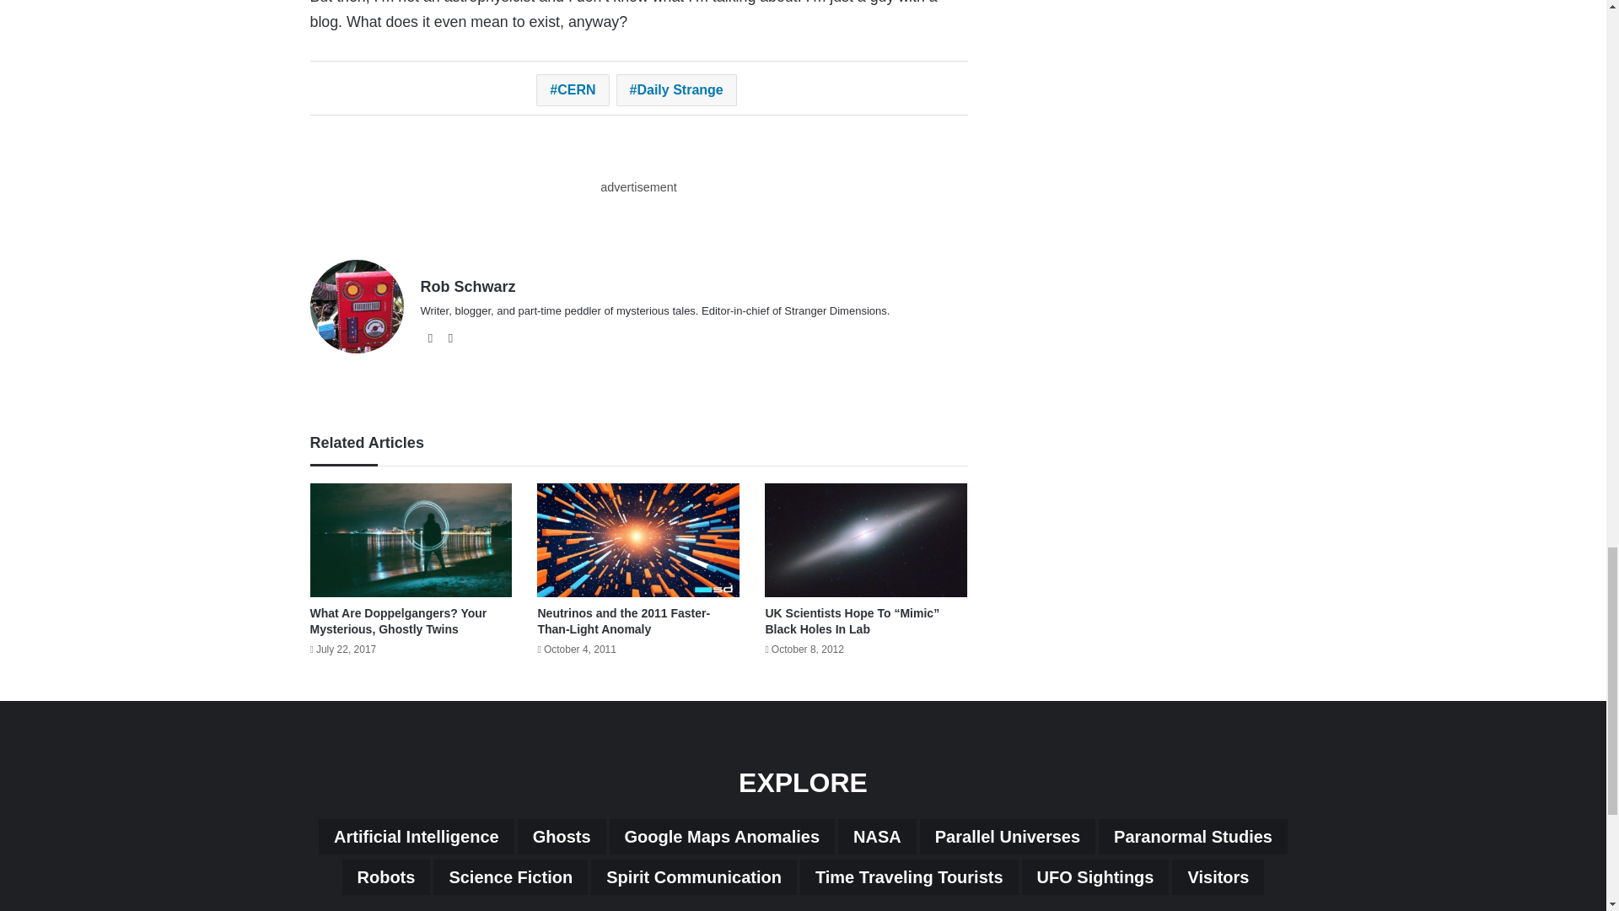 This screenshot has width=1619, height=911. What do you see at coordinates (624, 621) in the screenshot?
I see `Neutrinos and the 2011 Faster-Than-Light Anomaly` at bounding box center [624, 621].